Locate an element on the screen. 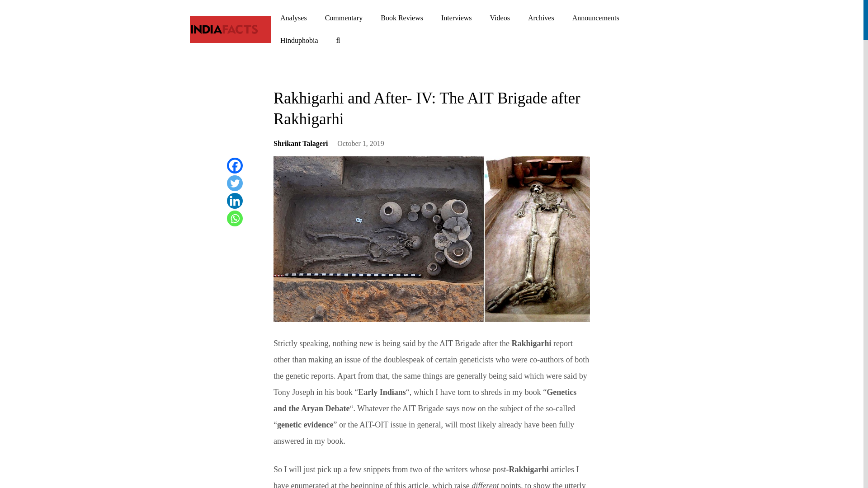 The image size is (868, 488). Twitter is located at coordinates (235, 183).